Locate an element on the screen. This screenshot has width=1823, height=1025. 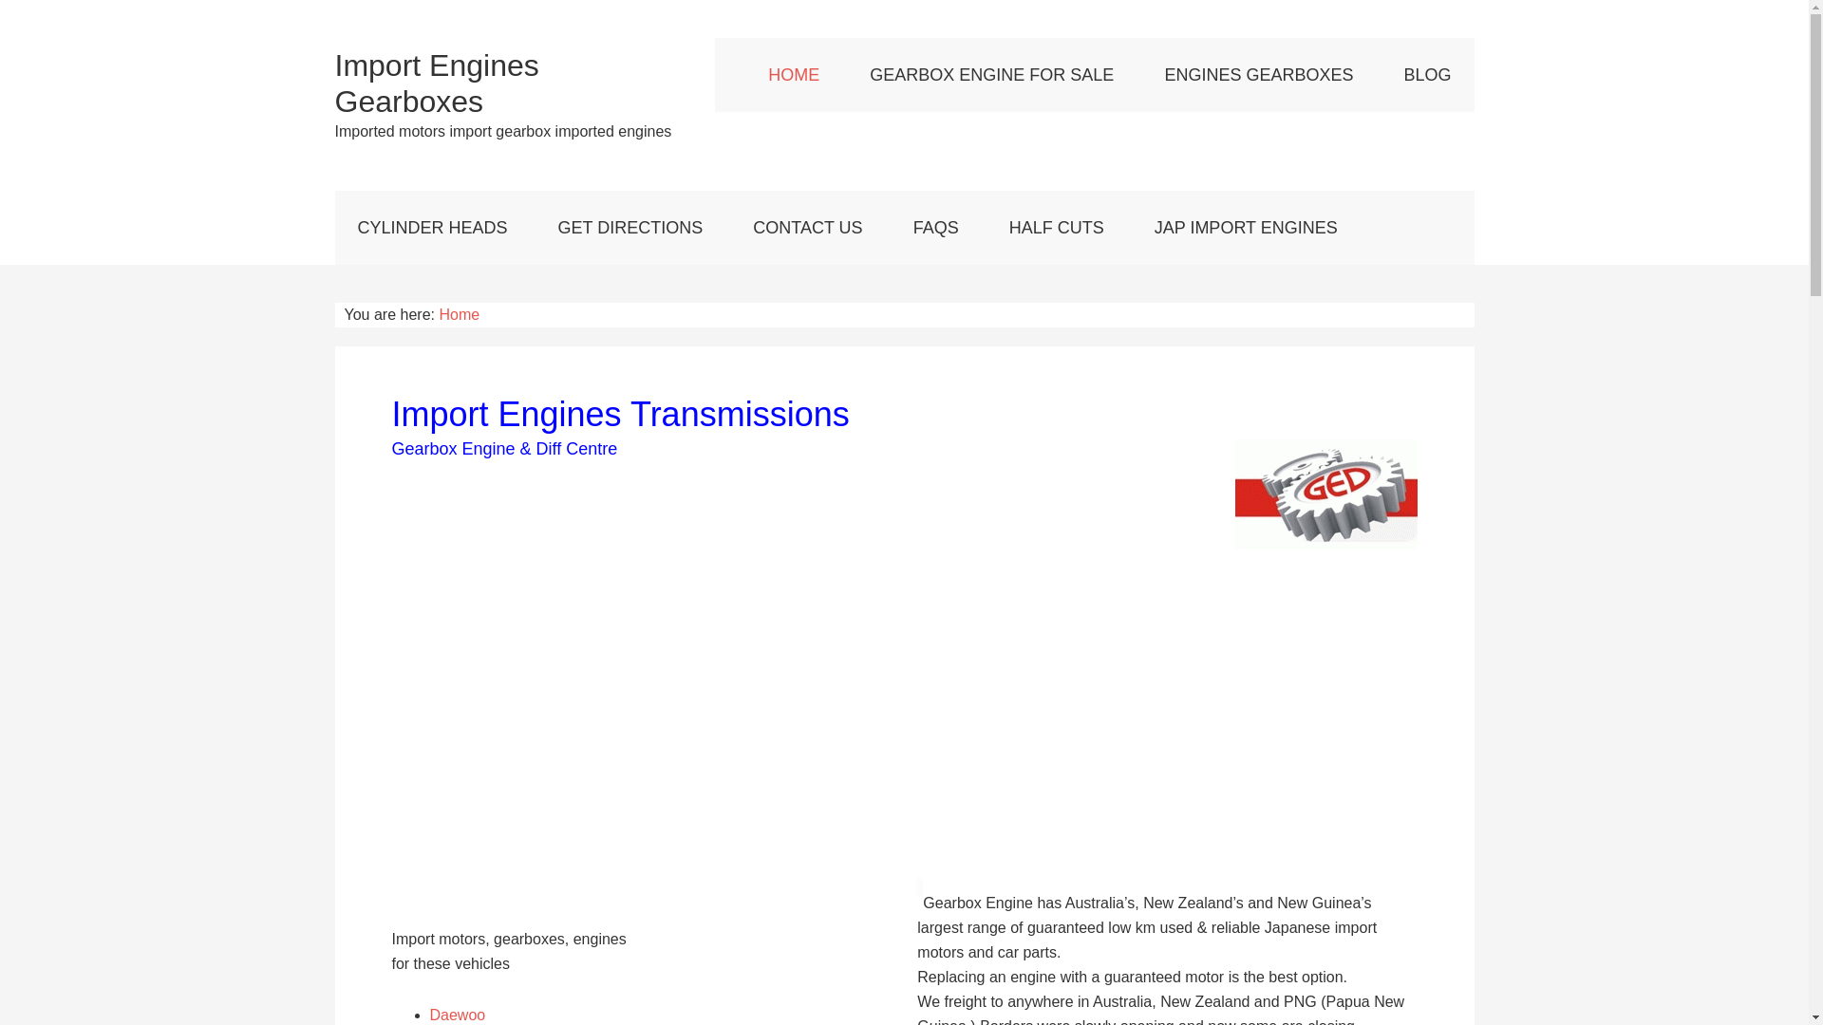
FAQS is located at coordinates (936, 228).